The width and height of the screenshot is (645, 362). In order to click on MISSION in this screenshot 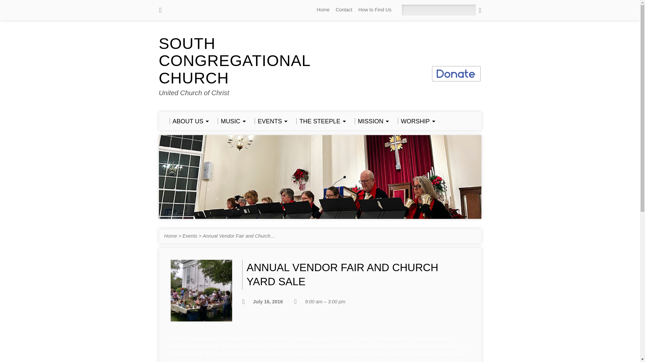, I will do `click(371, 121)`.